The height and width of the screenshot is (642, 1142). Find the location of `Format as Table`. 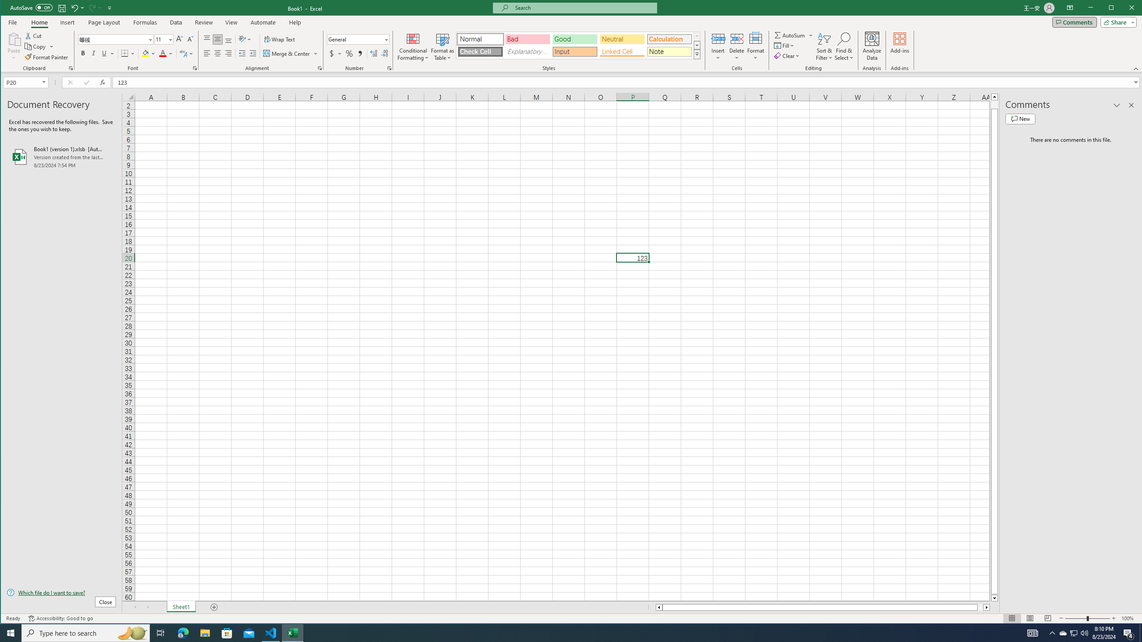

Format as Table is located at coordinates (443, 46).